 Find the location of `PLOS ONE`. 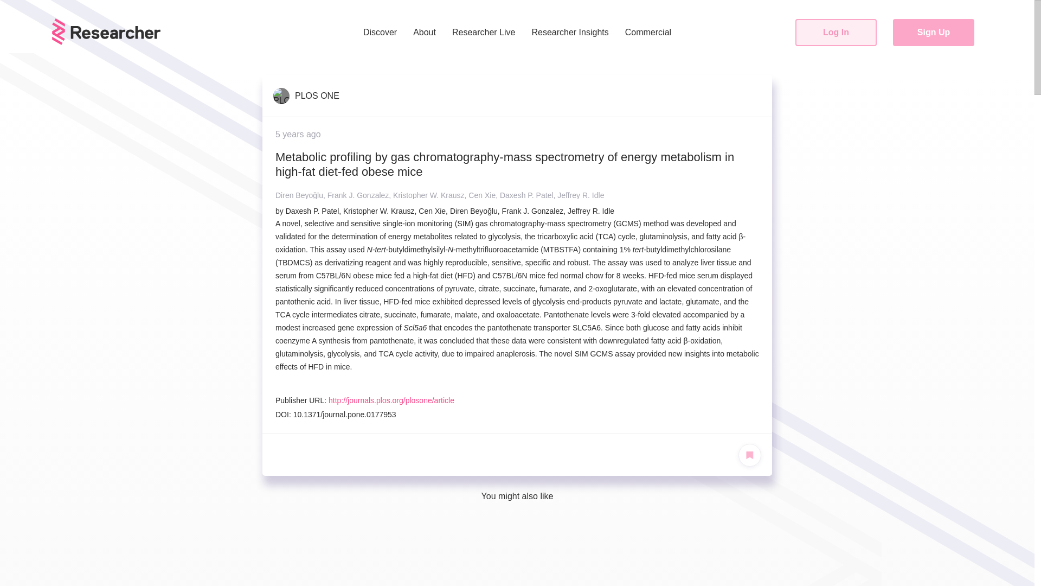

PLOS ONE is located at coordinates (306, 95).